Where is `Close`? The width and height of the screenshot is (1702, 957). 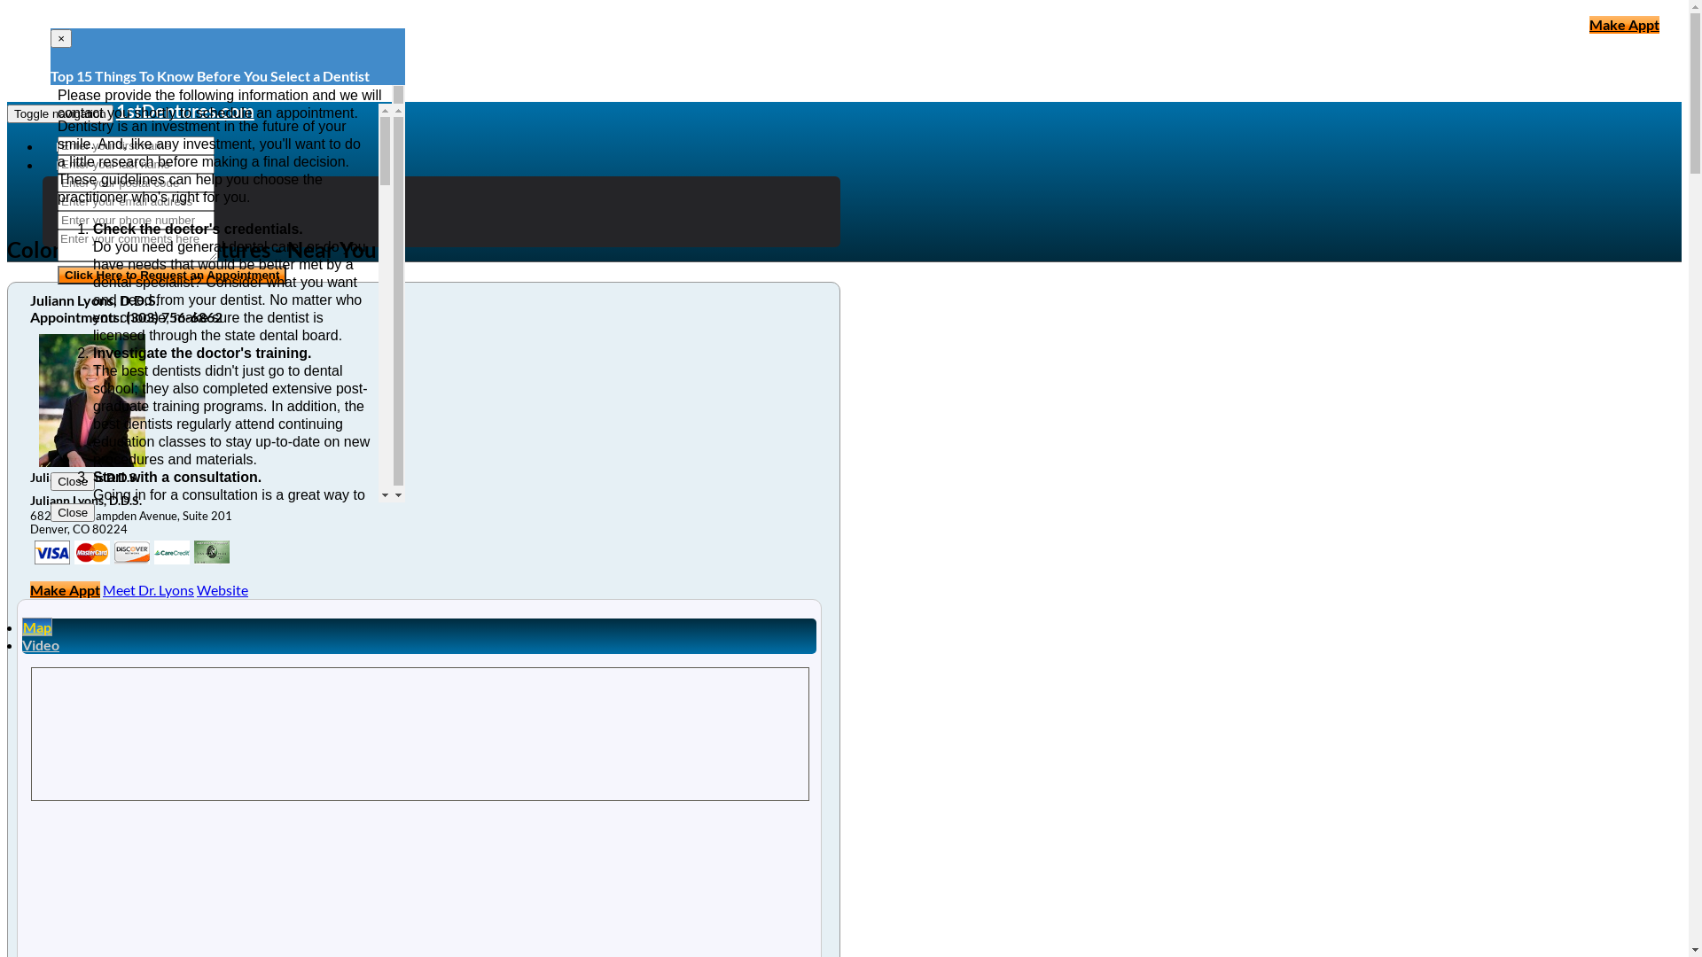 Close is located at coordinates (73, 512).